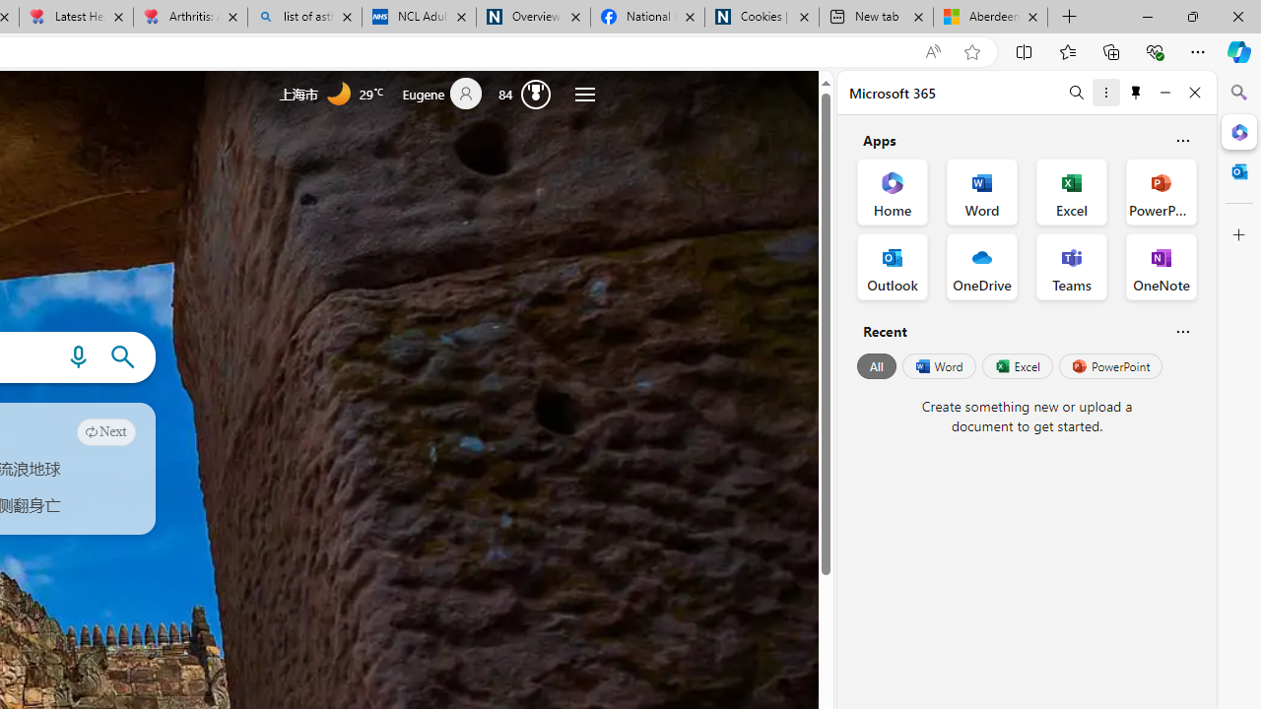  What do you see at coordinates (938, 366) in the screenshot?
I see `Word` at bounding box center [938, 366].